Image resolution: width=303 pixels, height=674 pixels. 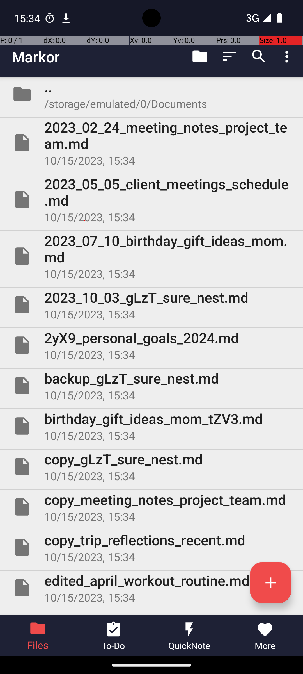 What do you see at coordinates (151, 143) in the screenshot?
I see `File 2023_02_24_meeting_notes_project_team.md ` at bounding box center [151, 143].